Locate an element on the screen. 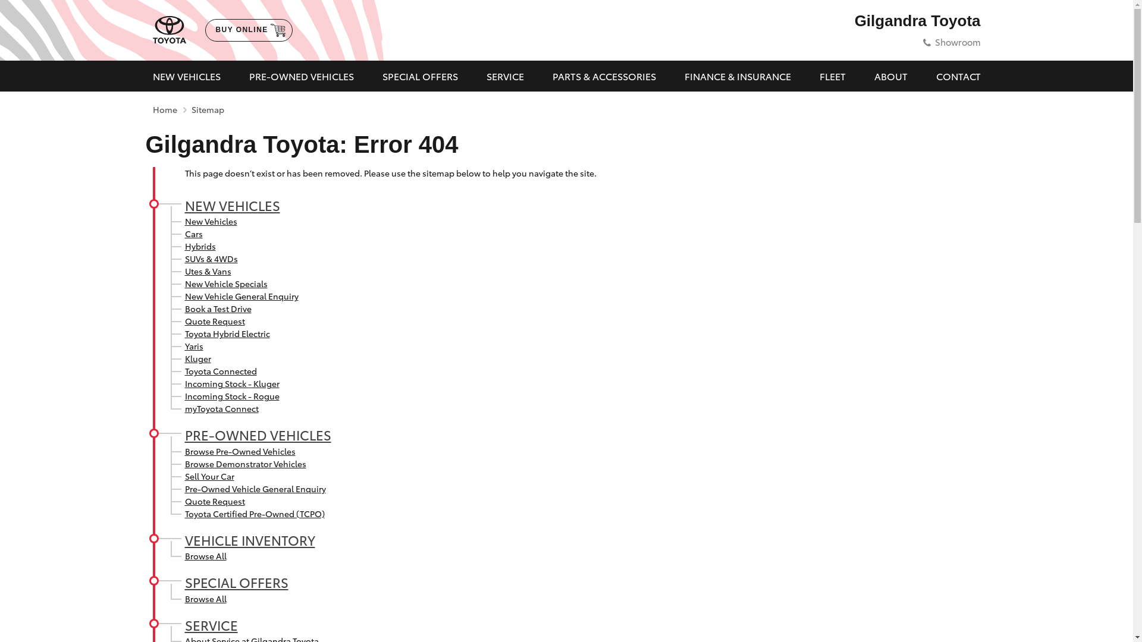 This screenshot has width=1142, height=642. New Vehicles is located at coordinates (211, 221).